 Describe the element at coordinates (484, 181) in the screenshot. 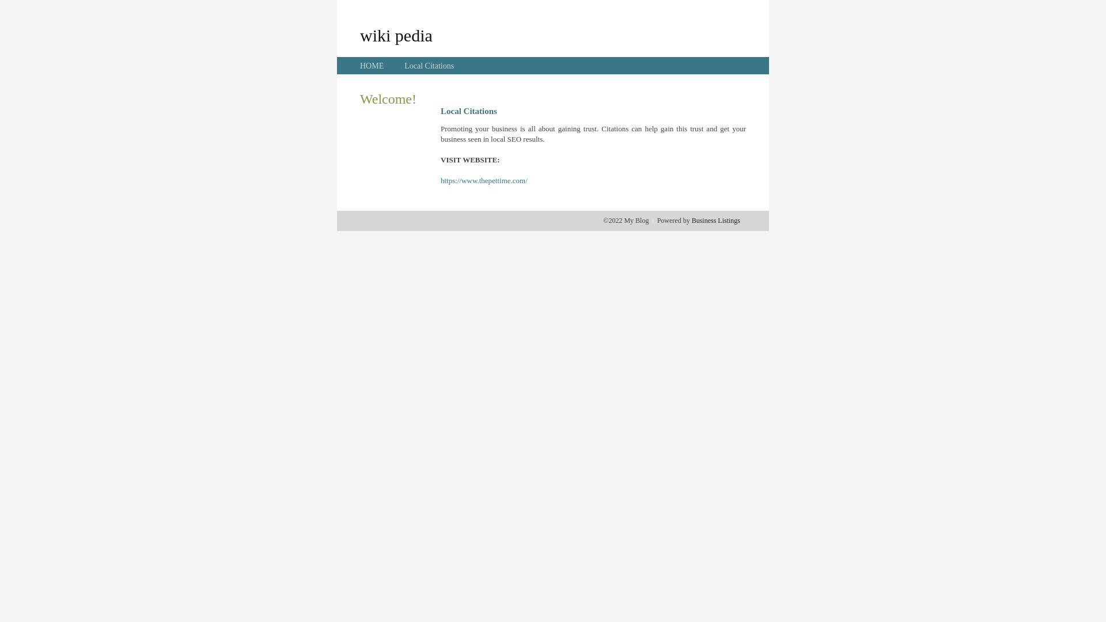

I see `https://www.thepettime.com/` at that location.